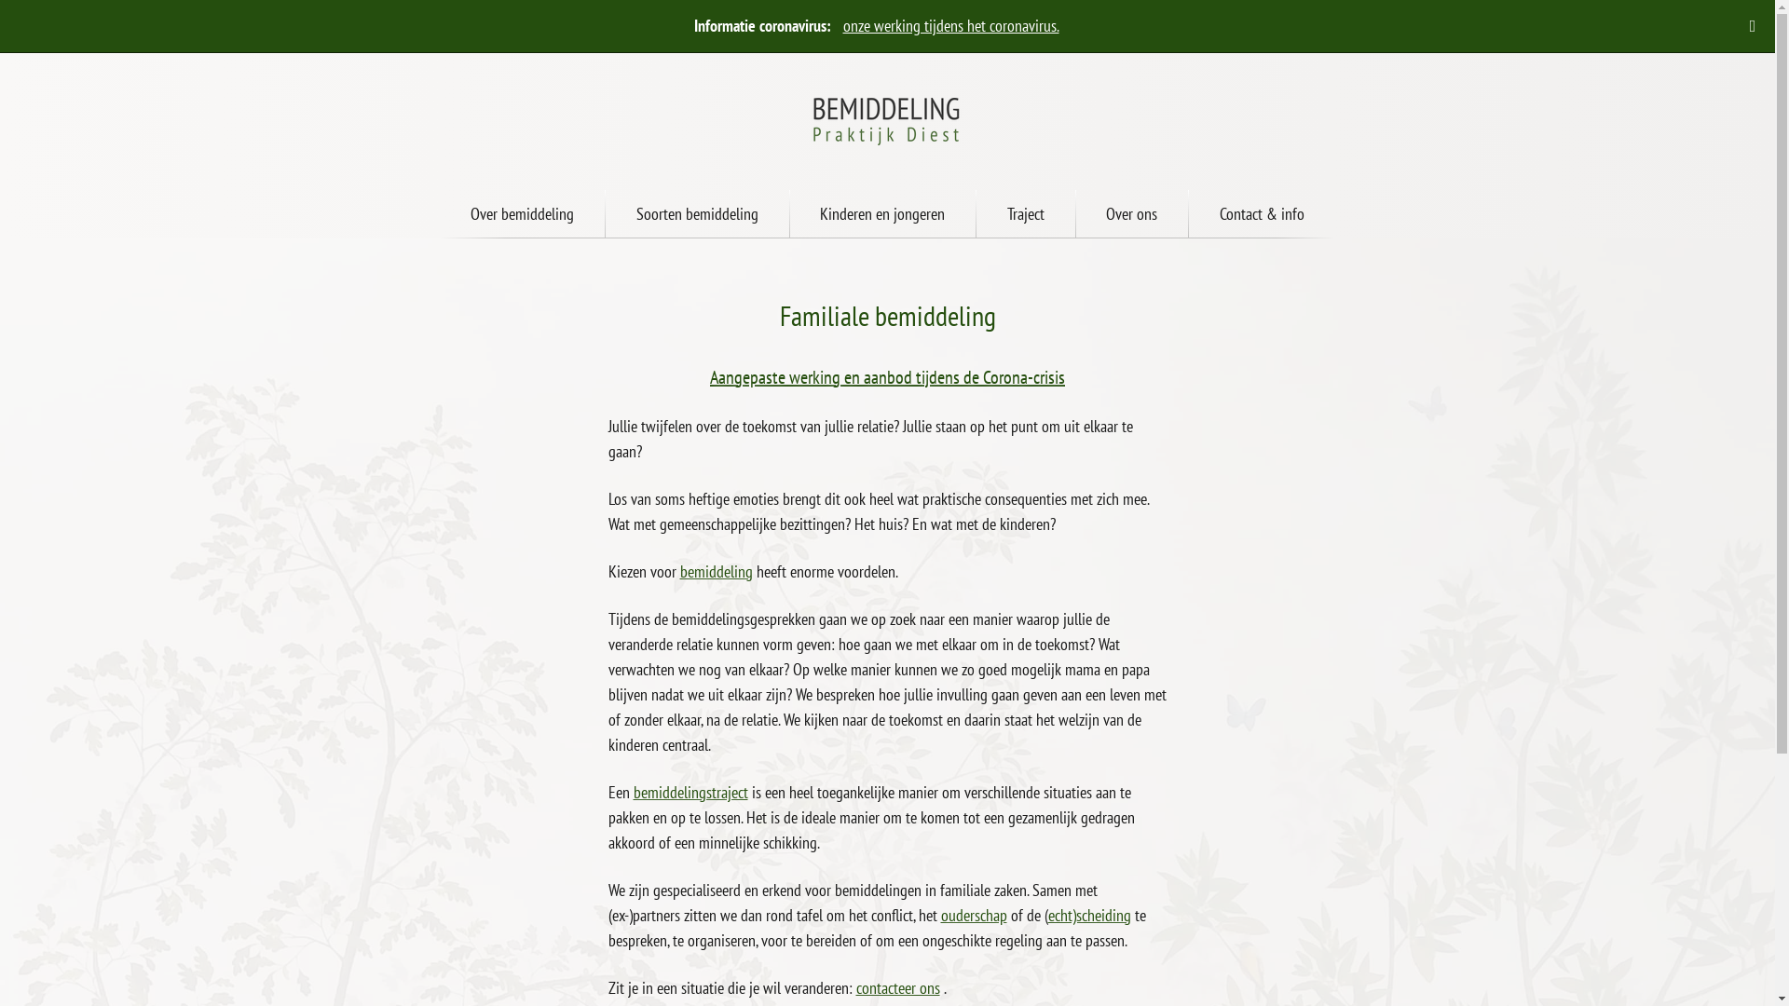 The height and width of the screenshot is (1006, 1789). I want to click on Over bemiddeling, so click(522, 214).